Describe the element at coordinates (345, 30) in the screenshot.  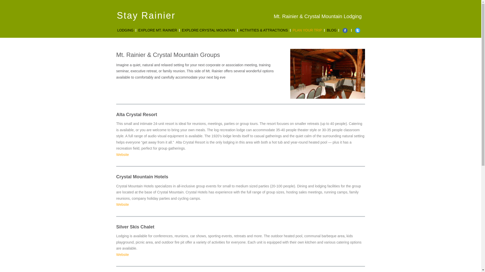
I see `FACEBOOK` at that location.